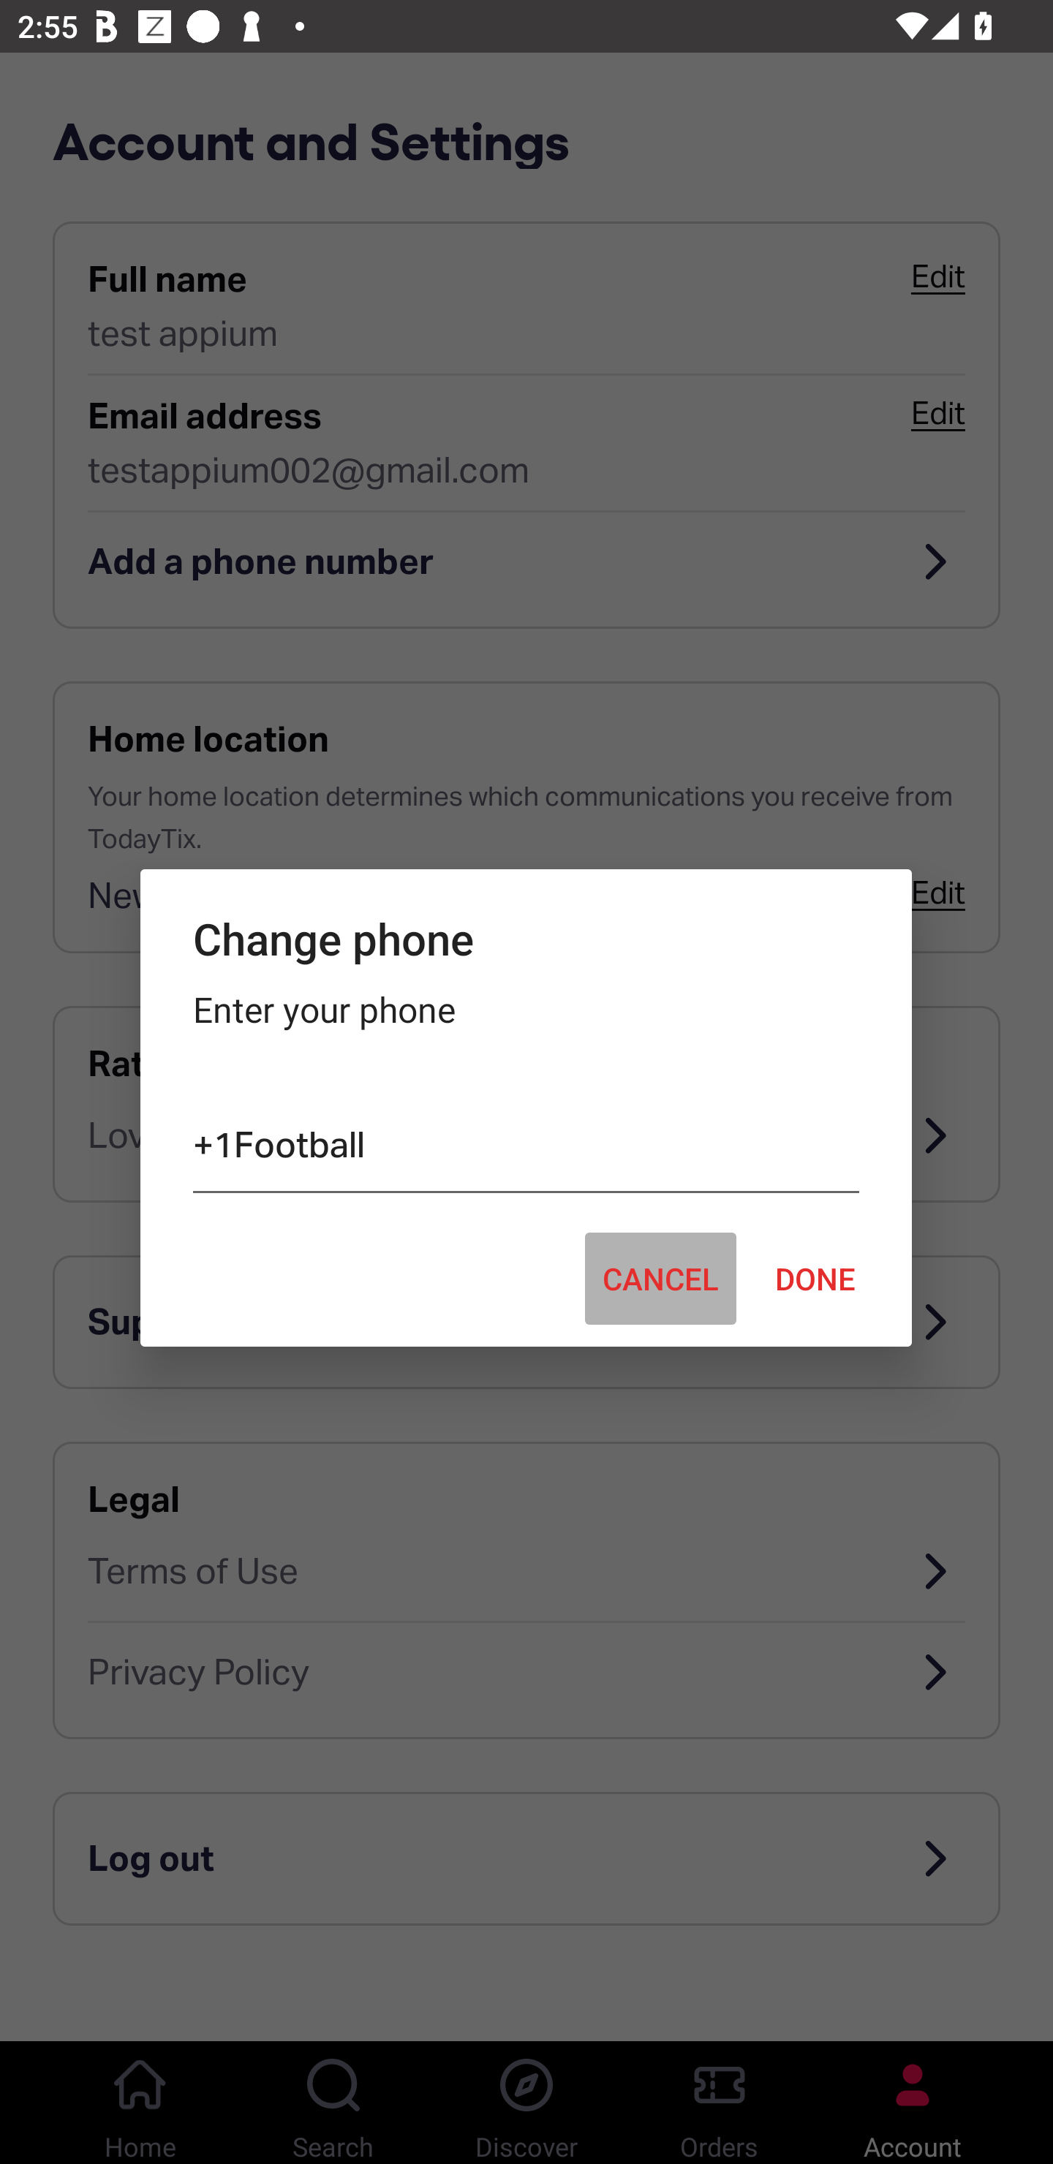  I want to click on DONE, so click(815, 1279).